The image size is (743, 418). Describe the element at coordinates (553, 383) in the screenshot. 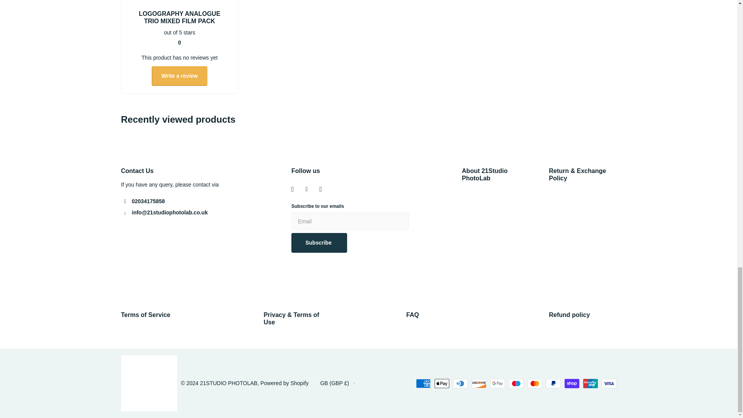

I see `PayPal` at that location.